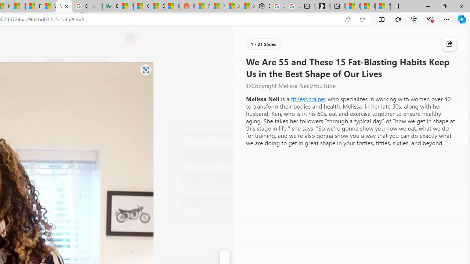  Describe the element at coordinates (178, 133) in the screenshot. I see `Body Network` at that location.